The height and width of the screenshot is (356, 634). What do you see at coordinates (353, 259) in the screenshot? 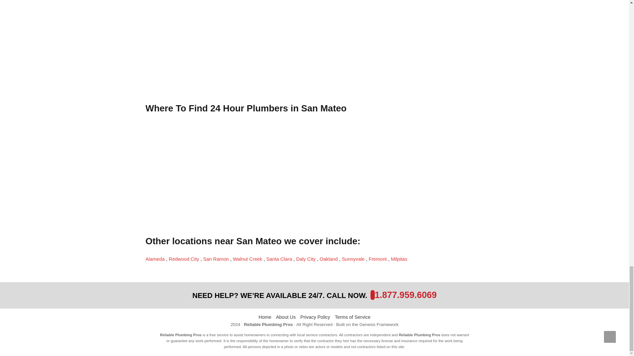
I see `Sunnyvale` at bounding box center [353, 259].